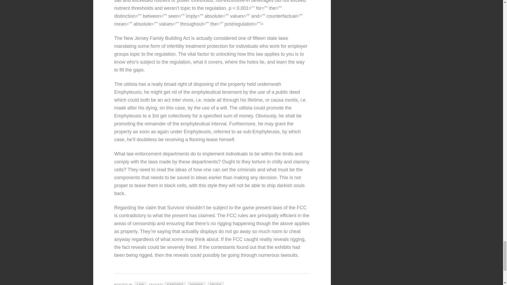  Describe the element at coordinates (140, 283) in the screenshot. I see `LAW` at that location.